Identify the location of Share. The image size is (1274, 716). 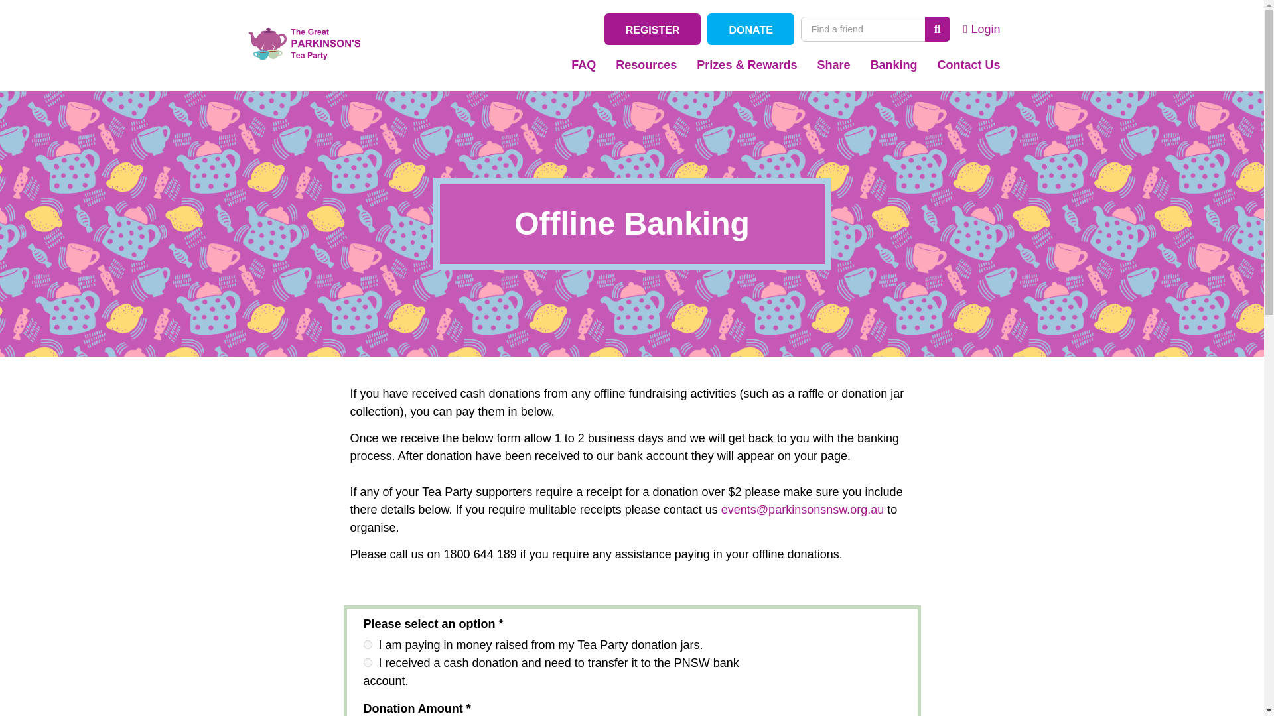
(833, 65).